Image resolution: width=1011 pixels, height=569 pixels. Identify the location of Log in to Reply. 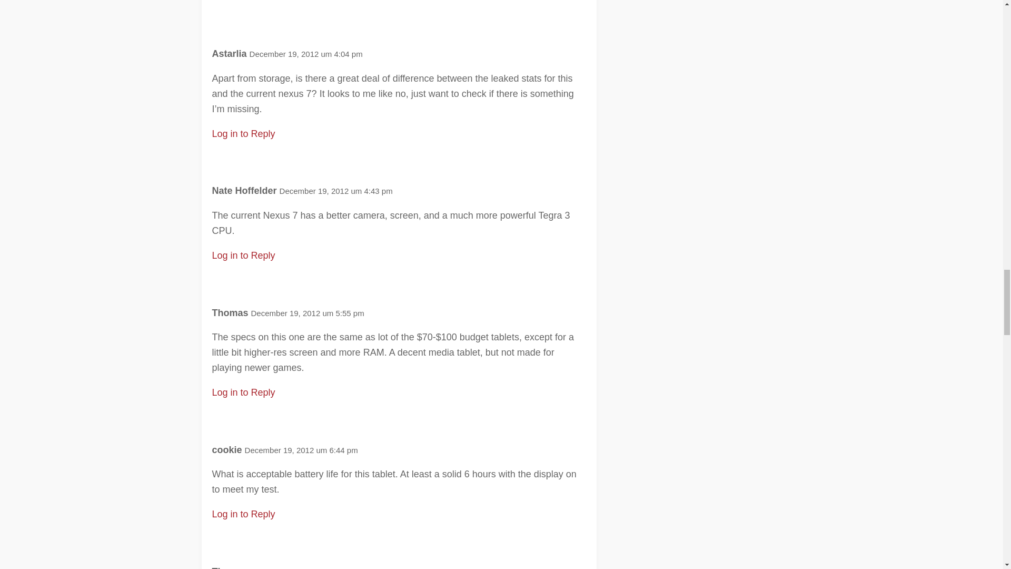
(243, 392).